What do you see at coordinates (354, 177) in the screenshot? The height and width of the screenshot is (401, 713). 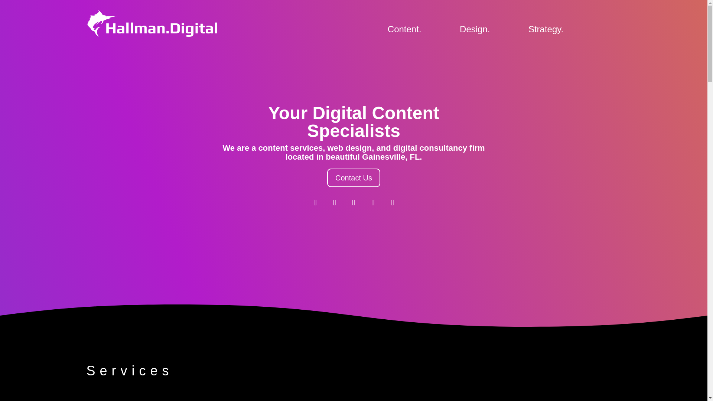 I see `Contact Us` at bounding box center [354, 177].